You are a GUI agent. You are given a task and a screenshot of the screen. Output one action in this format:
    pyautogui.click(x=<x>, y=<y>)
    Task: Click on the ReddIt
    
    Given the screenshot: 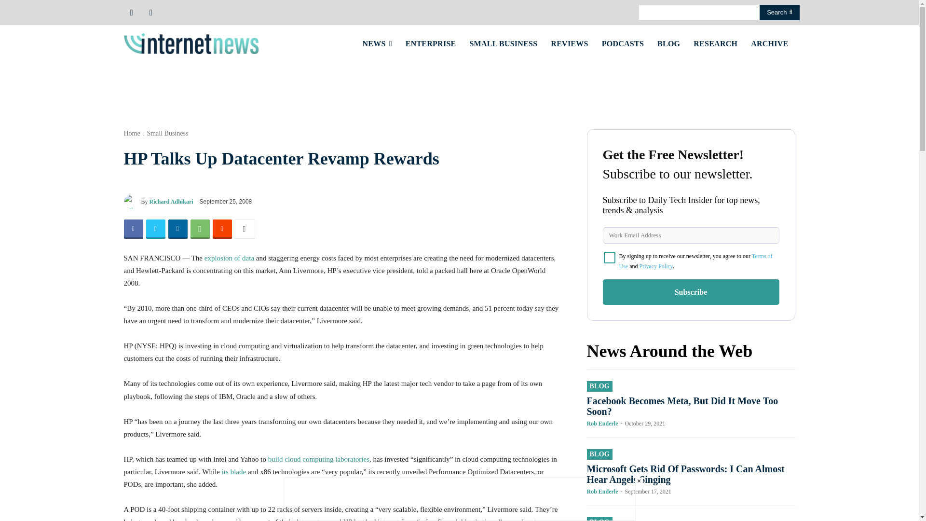 What is the action you would take?
    pyautogui.click(x=222, y=229)
    